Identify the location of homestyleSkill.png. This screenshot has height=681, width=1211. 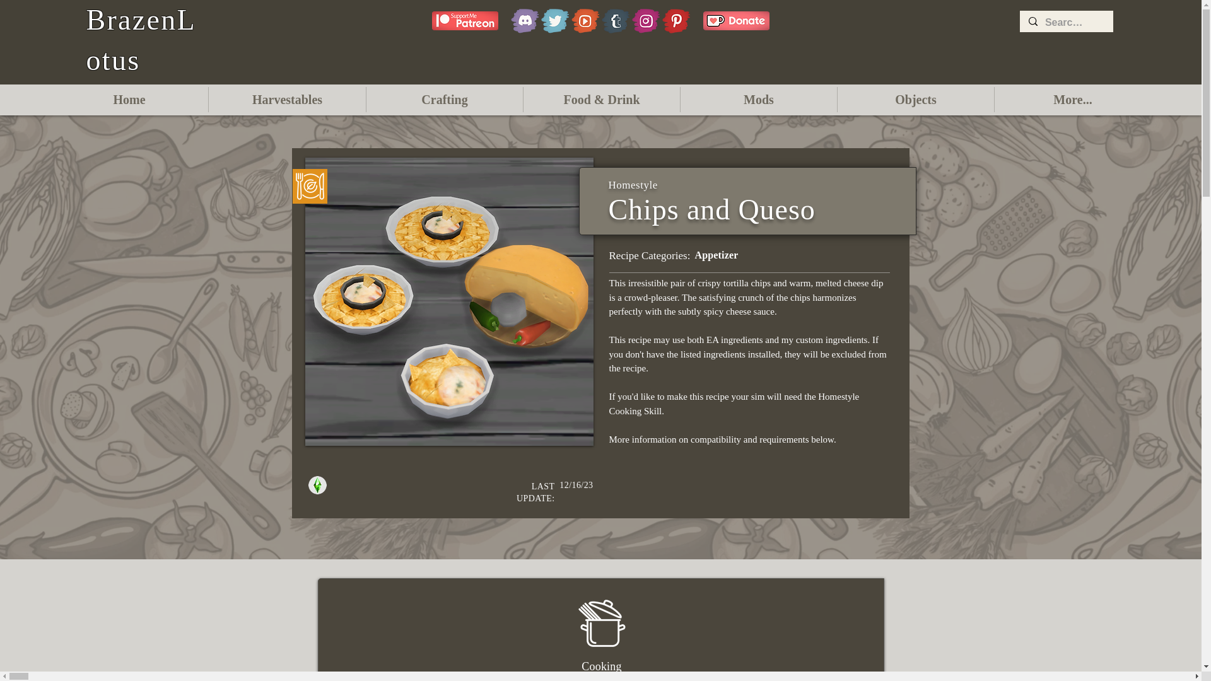
(600, 623).